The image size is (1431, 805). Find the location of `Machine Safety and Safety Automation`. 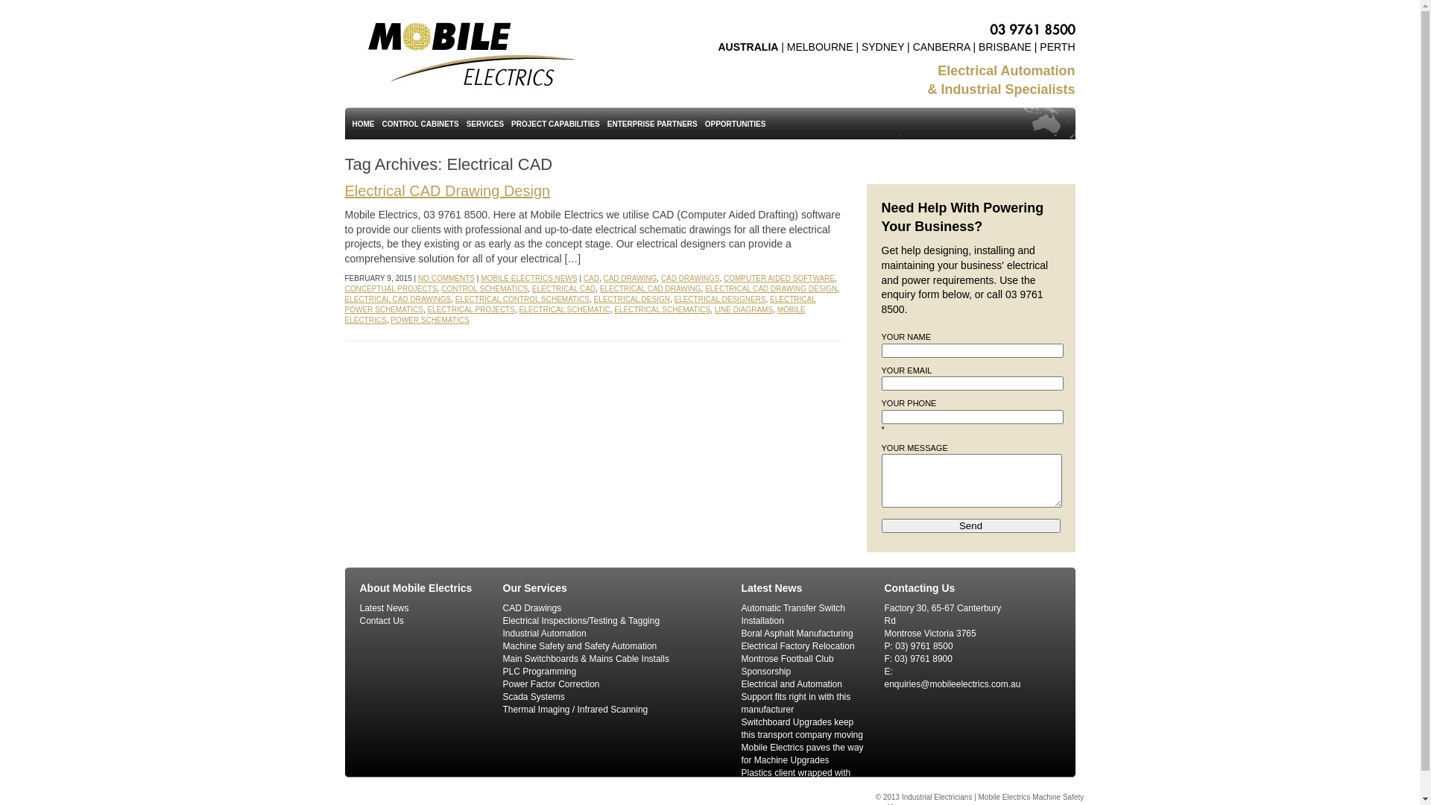

Machine Safety and Safety Automation is located at coordinates (580, 646).